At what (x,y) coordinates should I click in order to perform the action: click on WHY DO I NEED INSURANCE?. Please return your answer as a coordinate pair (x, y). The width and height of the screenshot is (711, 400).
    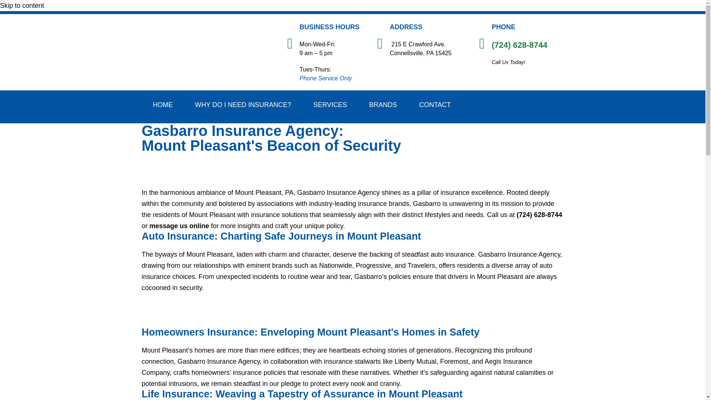
    Looking at the image, I should click on (243, 104).